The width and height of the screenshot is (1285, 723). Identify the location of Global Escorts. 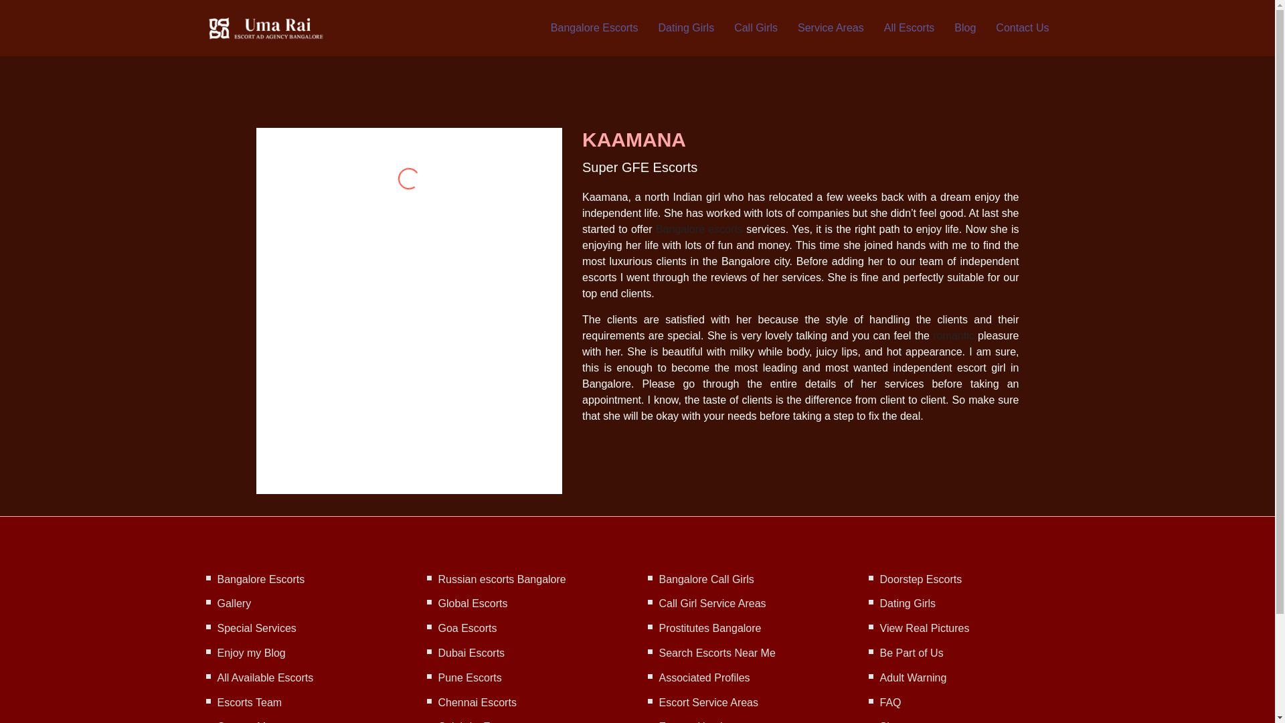
(473, 604).